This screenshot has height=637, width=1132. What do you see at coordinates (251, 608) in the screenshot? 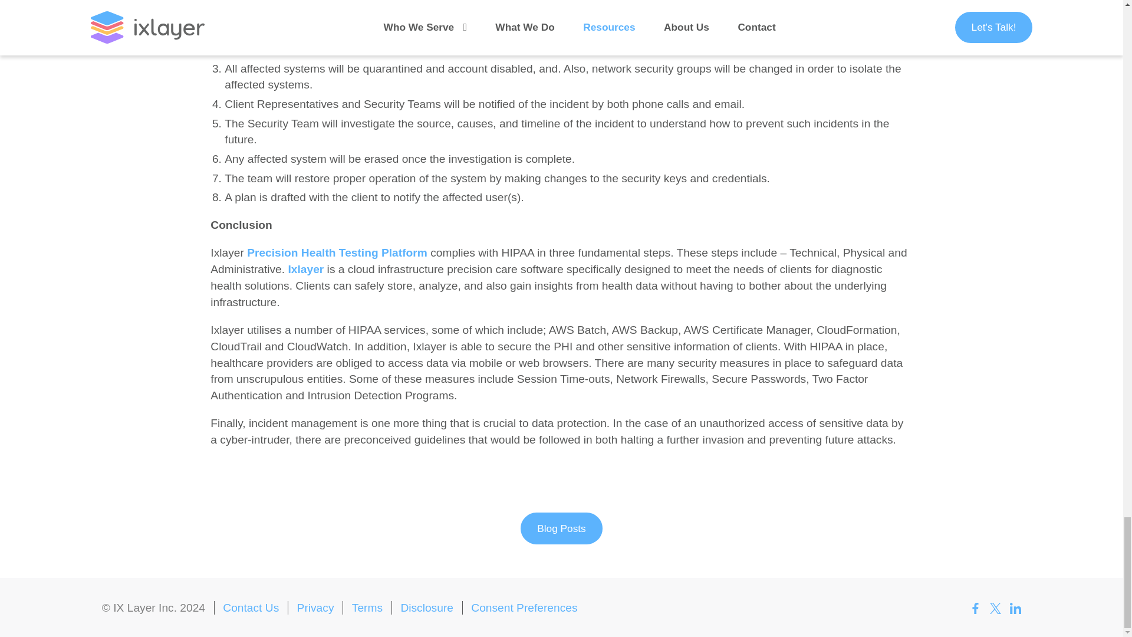
I see `Contact Us` at bounding box center [251, 608].